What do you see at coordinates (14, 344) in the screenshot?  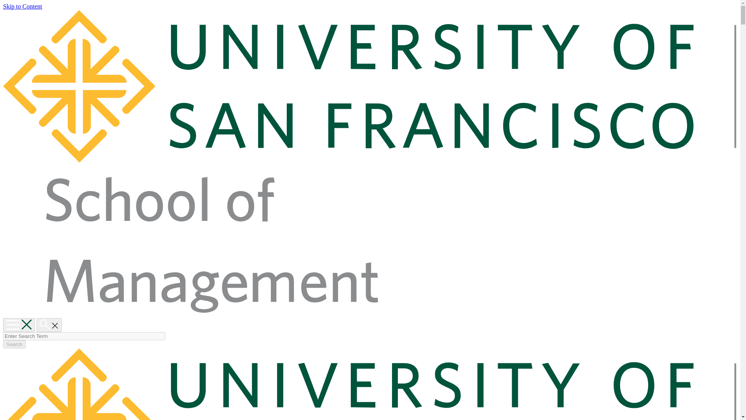 I see `Search` at bounding box center [14, 344].